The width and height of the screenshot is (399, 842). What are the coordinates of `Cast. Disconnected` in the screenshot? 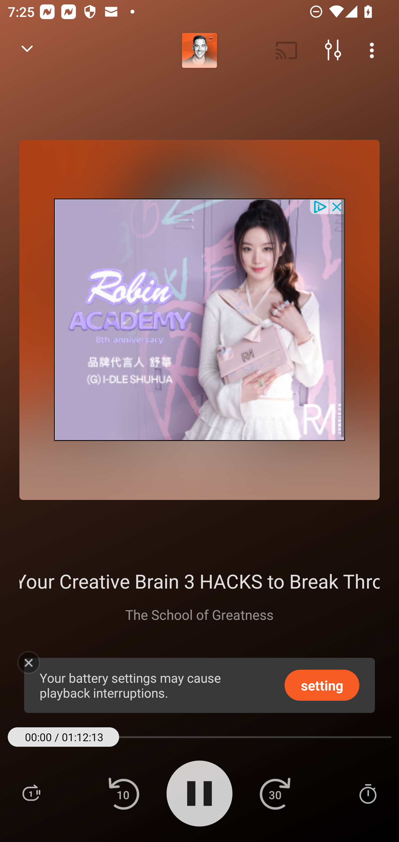 It's located at (287, 50).